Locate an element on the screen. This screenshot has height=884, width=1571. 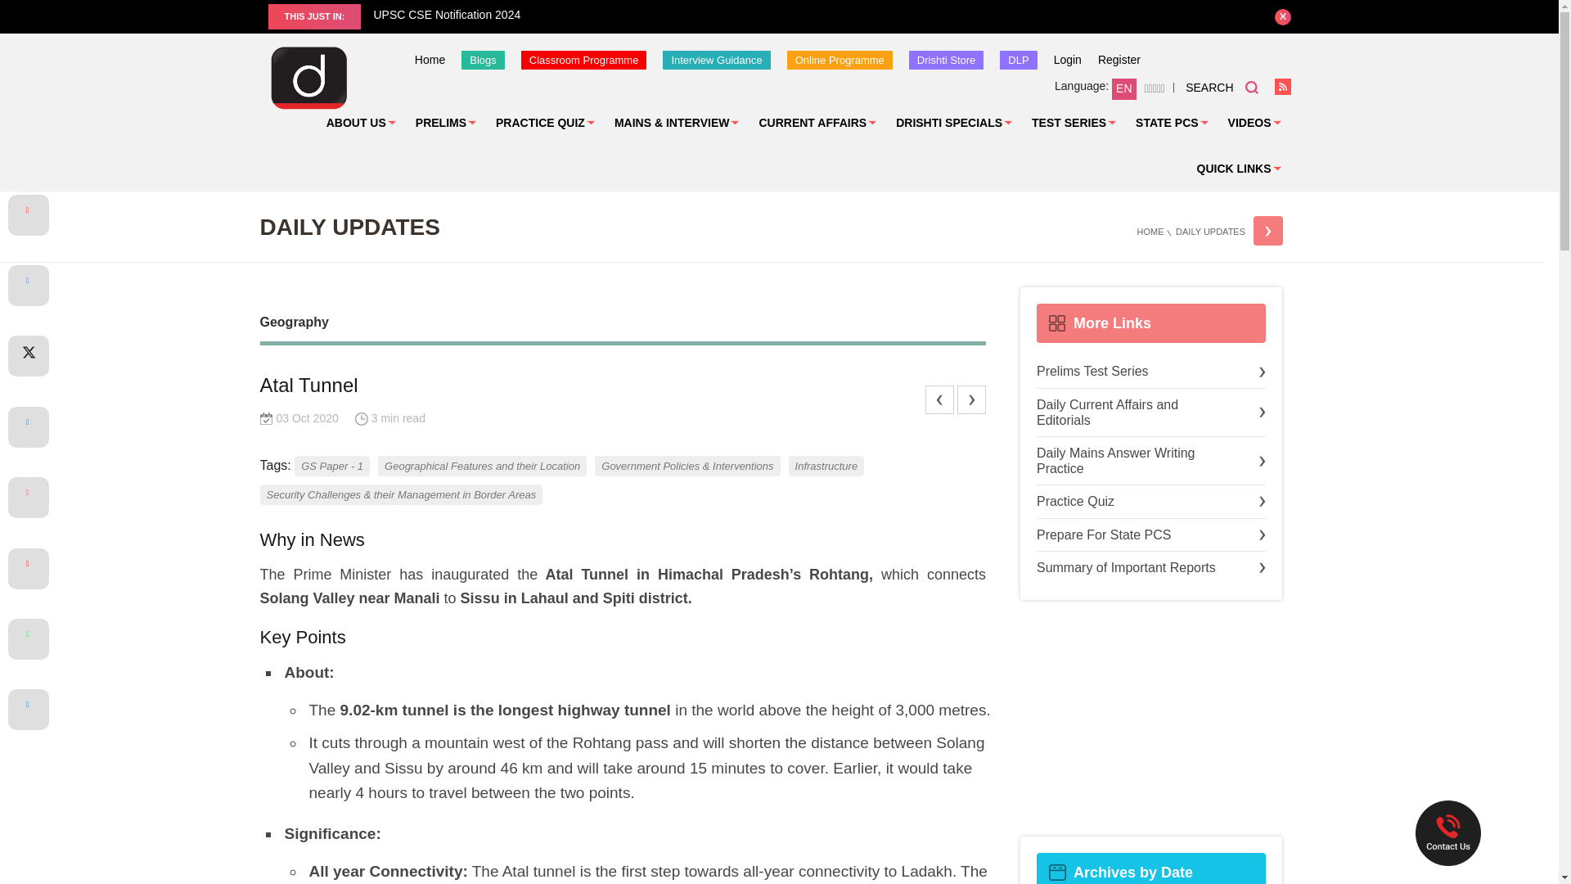
Online Programme is located at coordinates (840, 60).